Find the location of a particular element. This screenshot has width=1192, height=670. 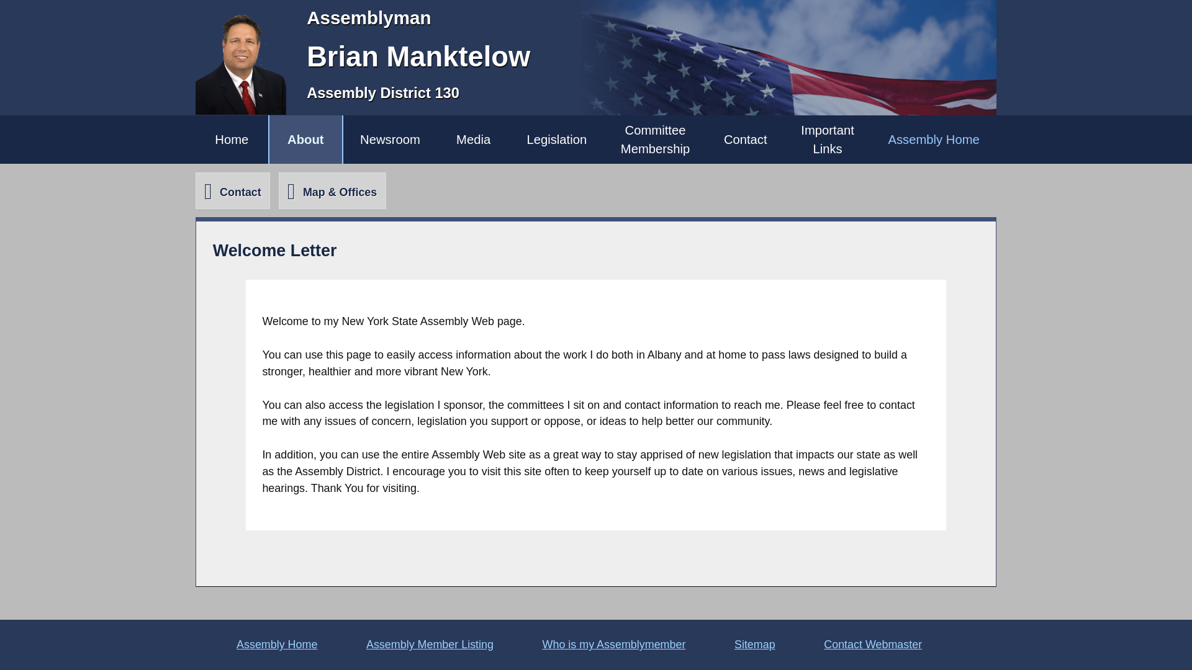

Contact is located at coordinates (232, 190).